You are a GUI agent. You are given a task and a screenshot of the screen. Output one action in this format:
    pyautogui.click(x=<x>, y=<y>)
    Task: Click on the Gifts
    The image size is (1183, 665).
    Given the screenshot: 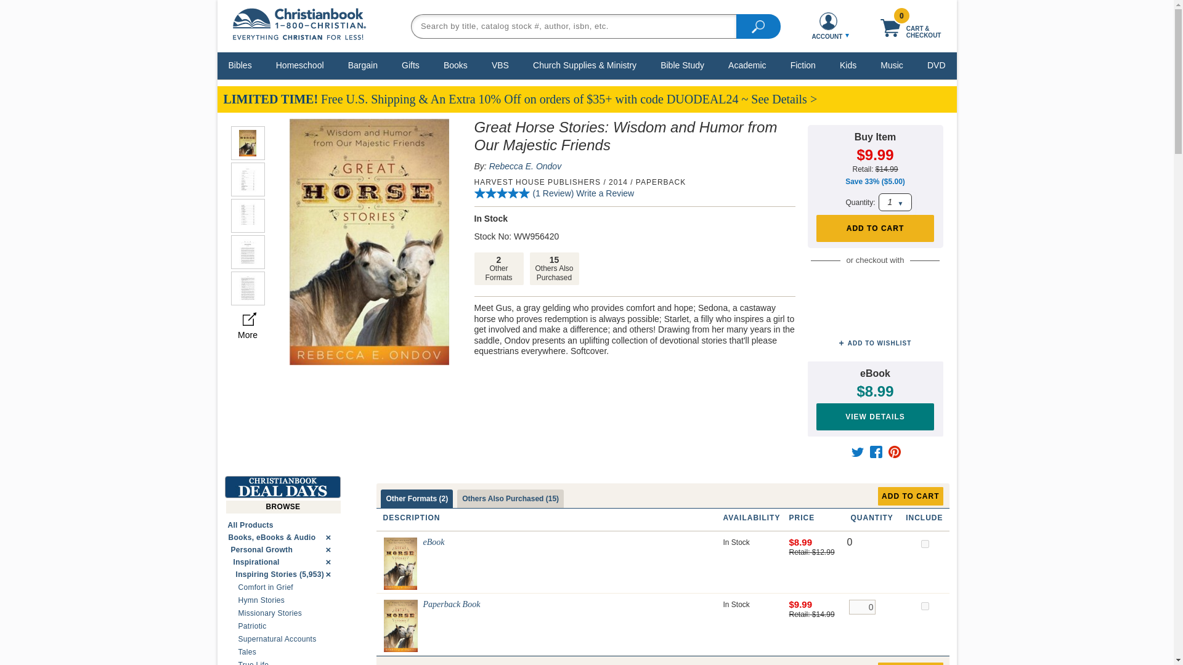 What is the action you would take?
    pyautogui.click(x=410, y=65)
    